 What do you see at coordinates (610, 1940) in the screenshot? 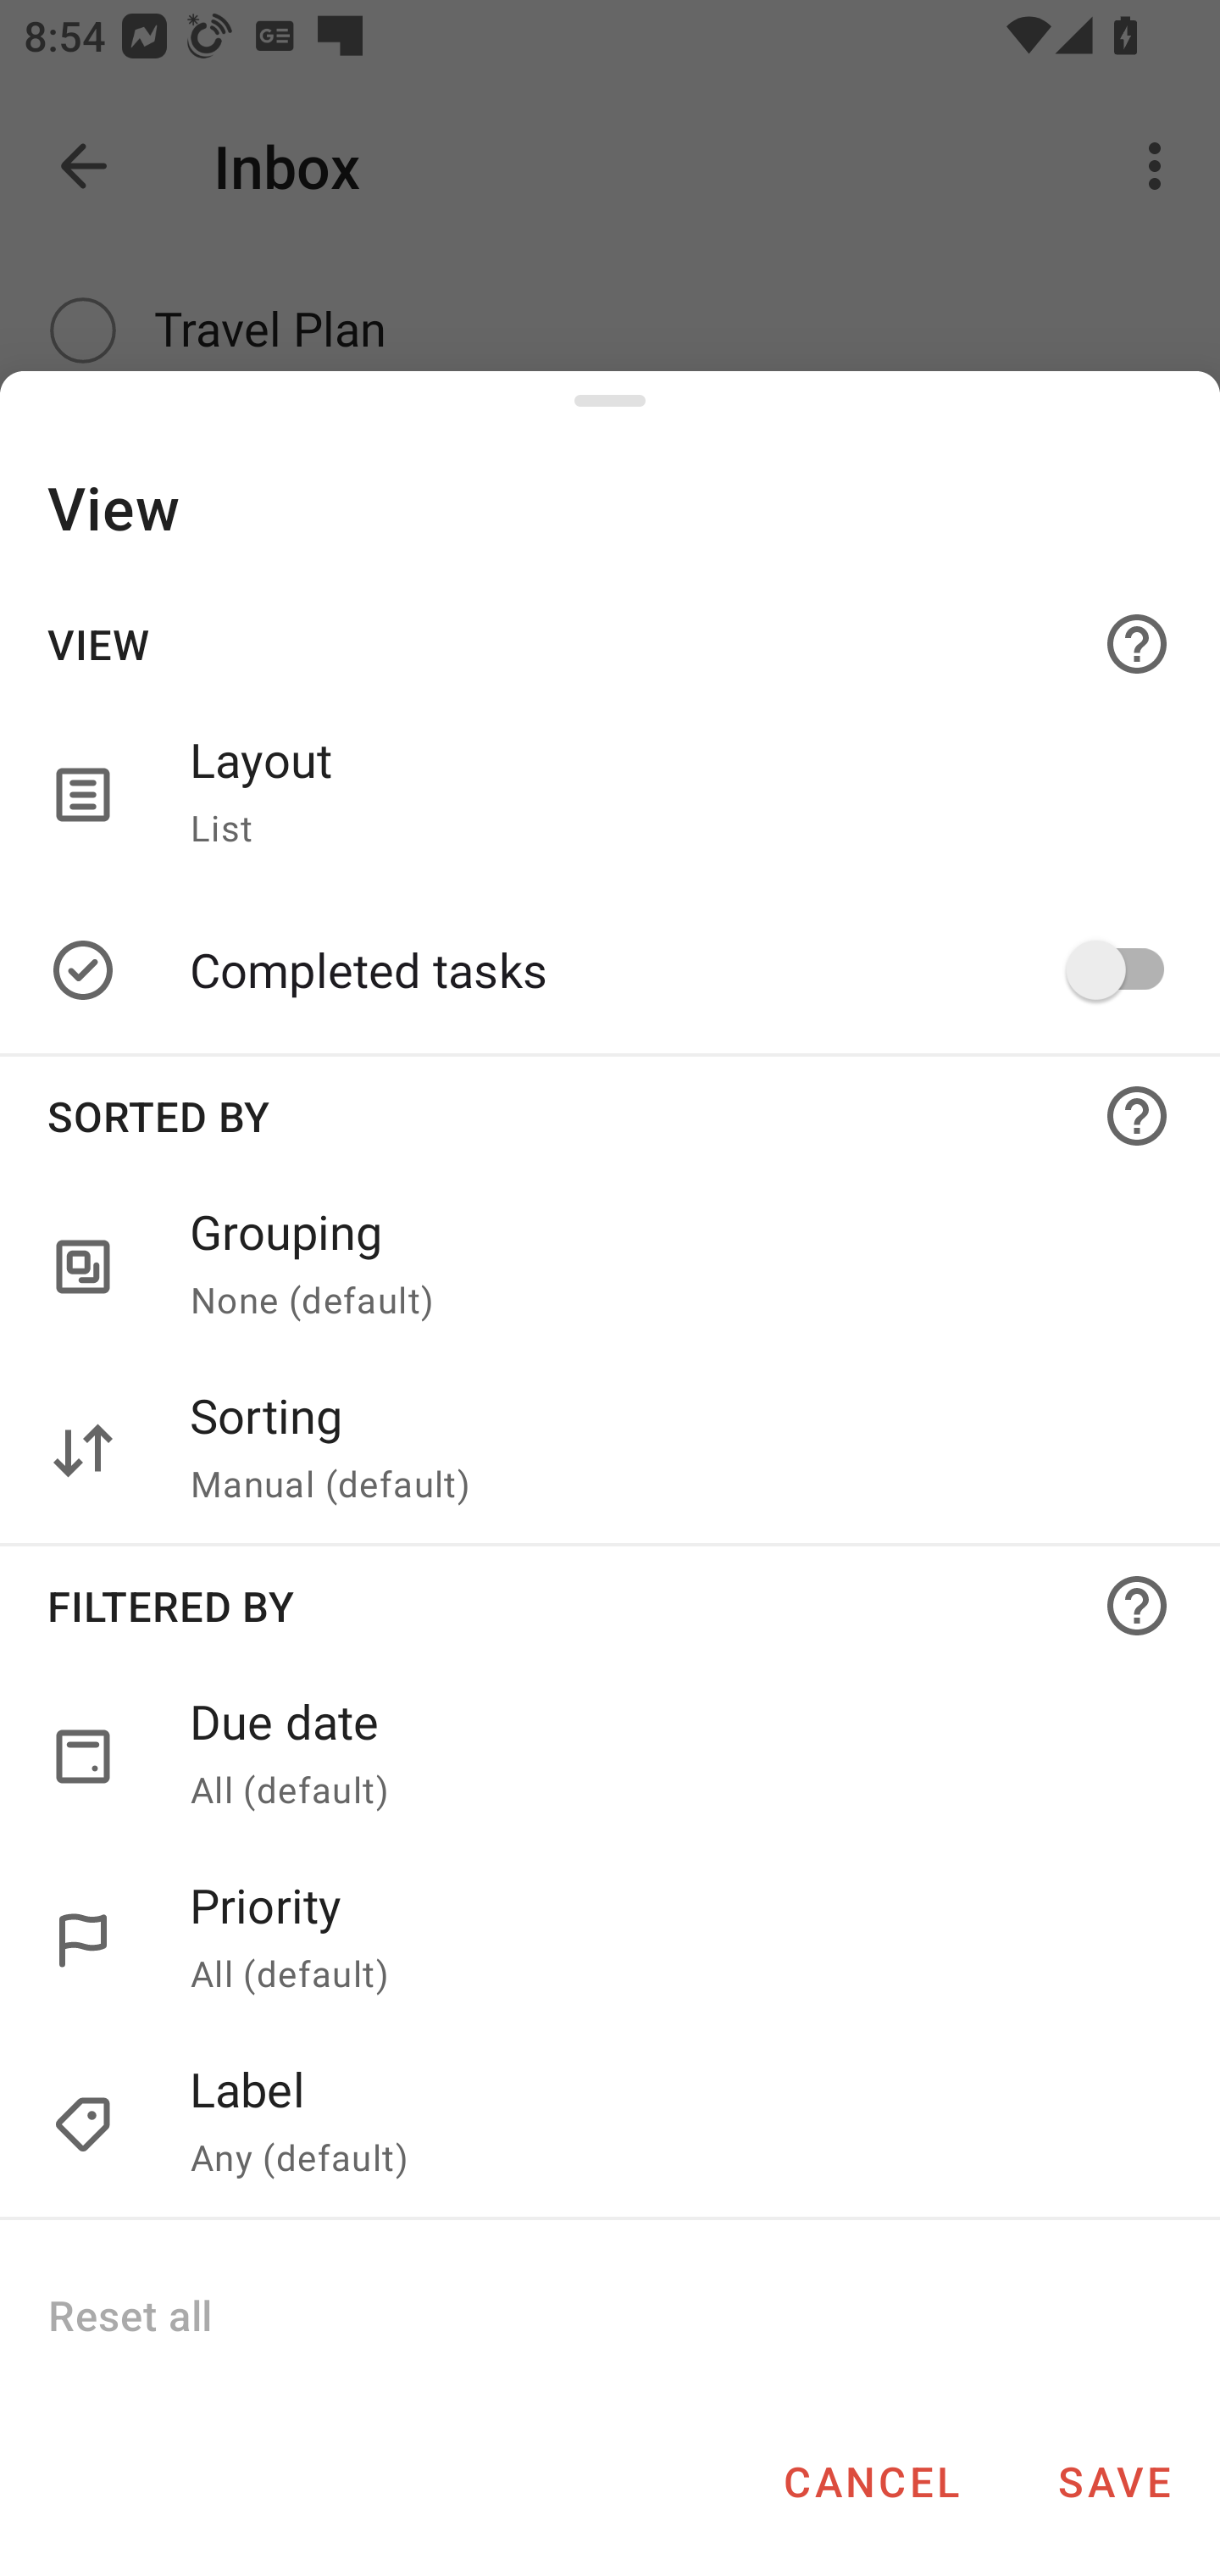
I see `Priority All (default)` at bounding box center [610, 1940].